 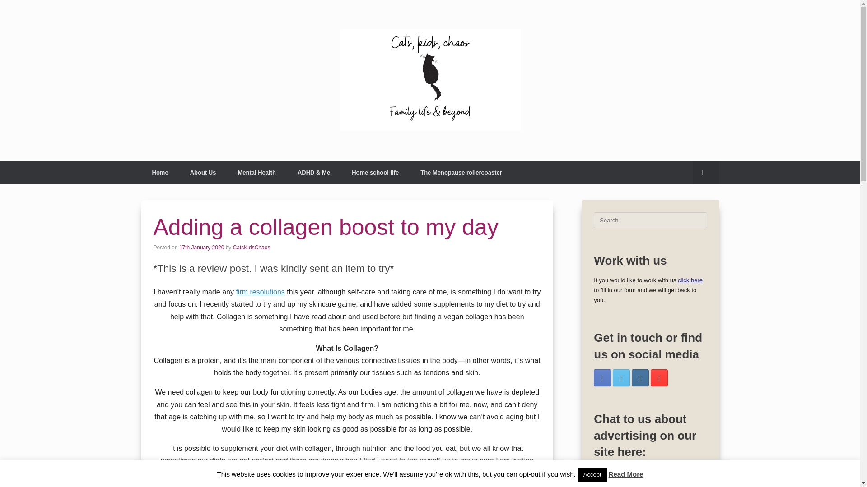 I want to click on click here, so click(x=690, y=280).